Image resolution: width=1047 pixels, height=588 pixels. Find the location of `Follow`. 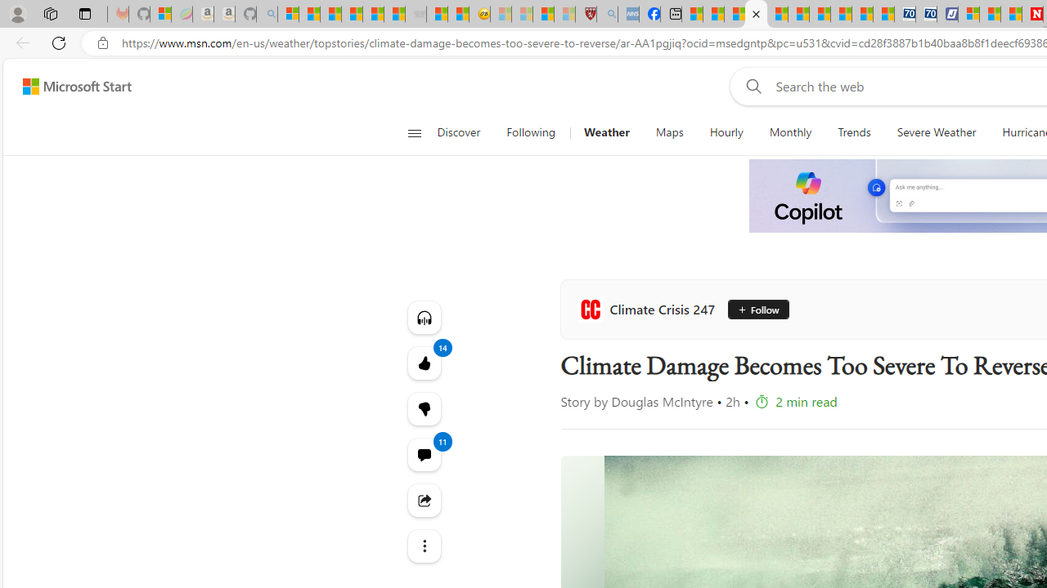

Follow is located at coordinates (759, 309).